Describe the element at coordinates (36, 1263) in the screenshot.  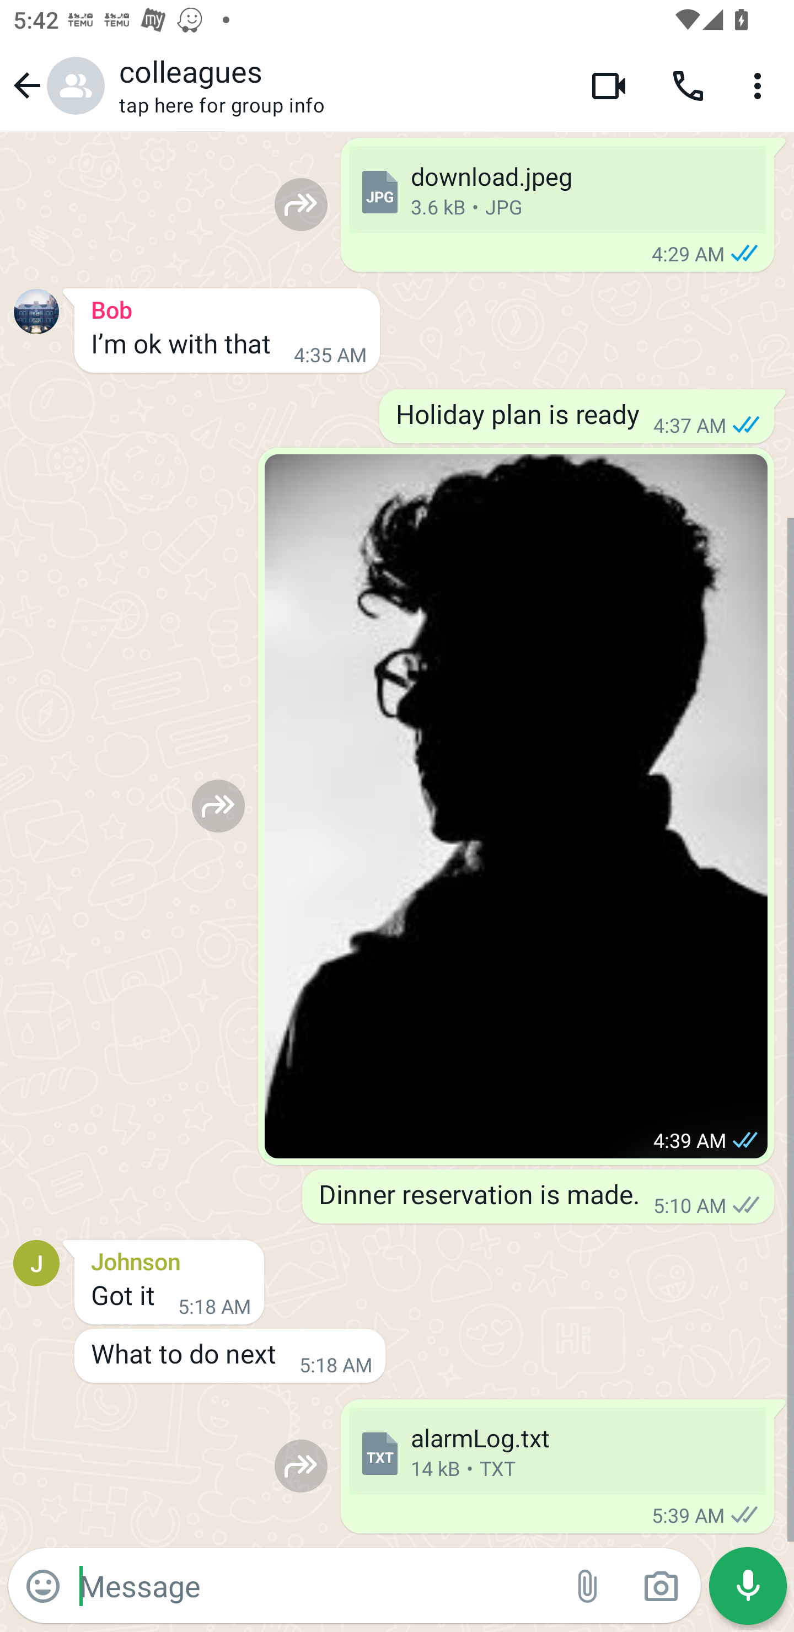
I see `Profile picture for Johnson J` at that location.